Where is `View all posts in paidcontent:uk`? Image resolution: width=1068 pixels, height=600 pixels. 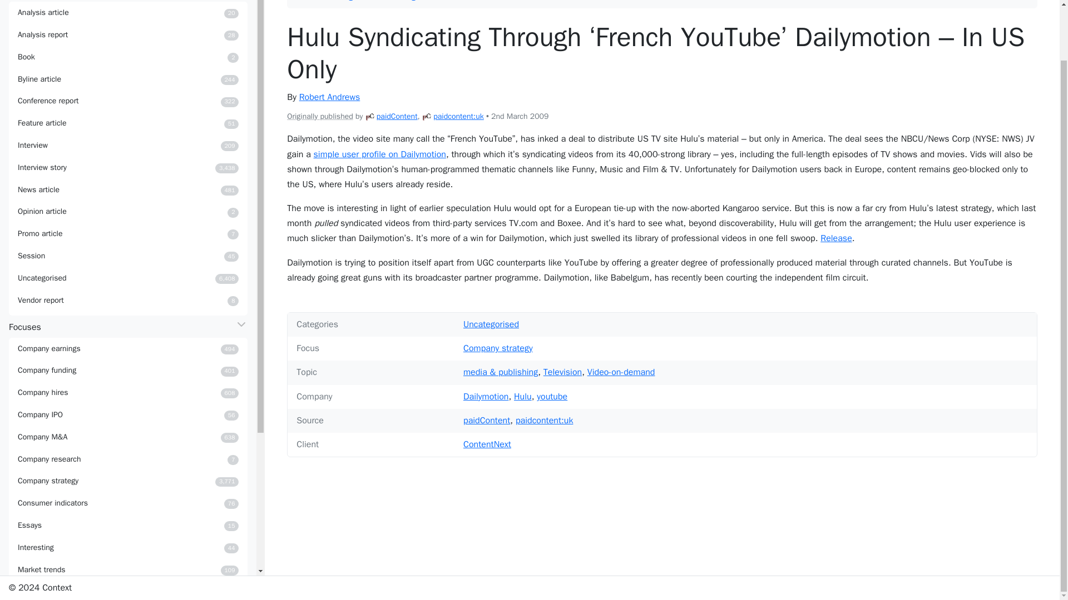 View all posts in paidcontent:uk is located at coordinates (128, 13).